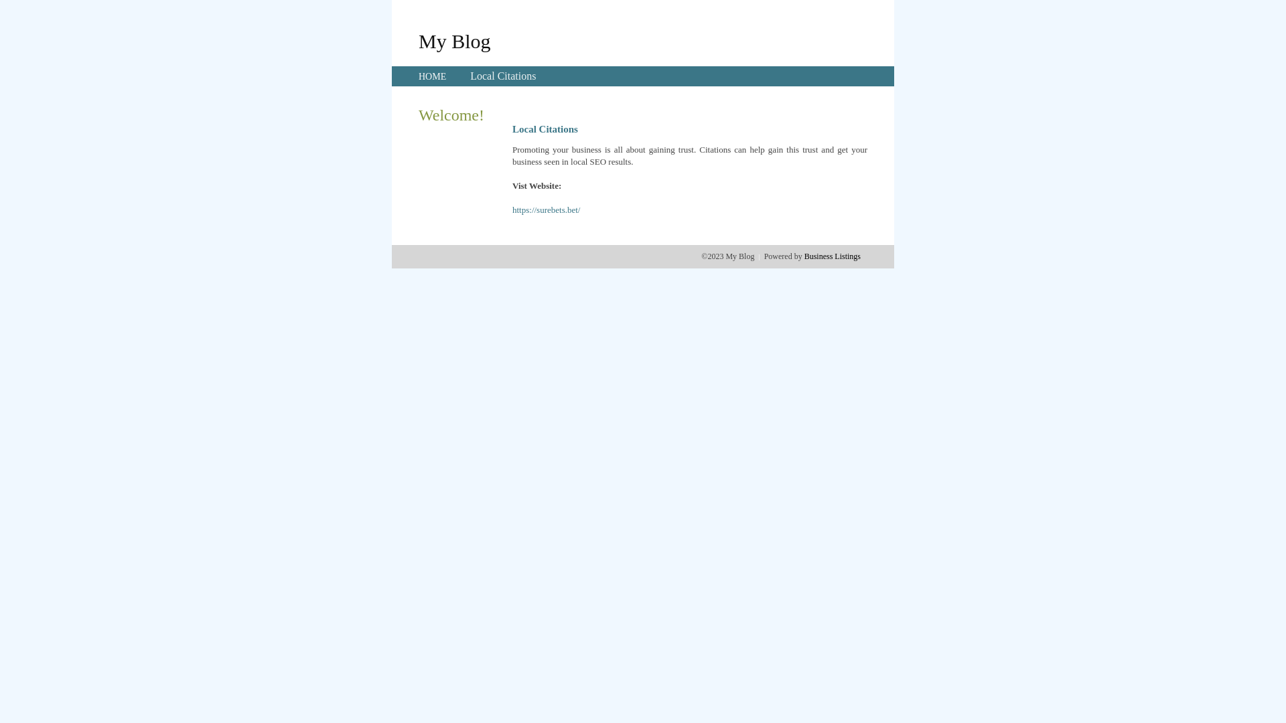 The height and width of the screenshot is (723, 1286). I want to click on https://surebets.bet/, so click(547, 210).